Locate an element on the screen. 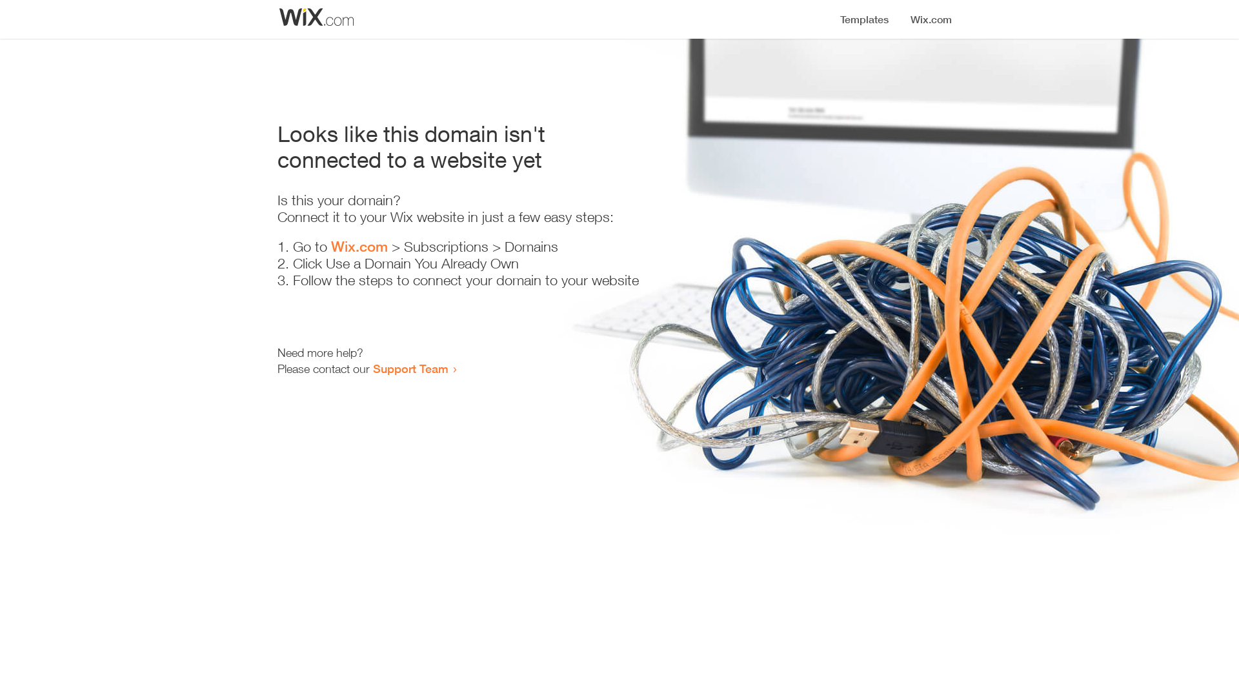 The image size is (1239, 697). Wix.com is located at coordinates (359, 247).